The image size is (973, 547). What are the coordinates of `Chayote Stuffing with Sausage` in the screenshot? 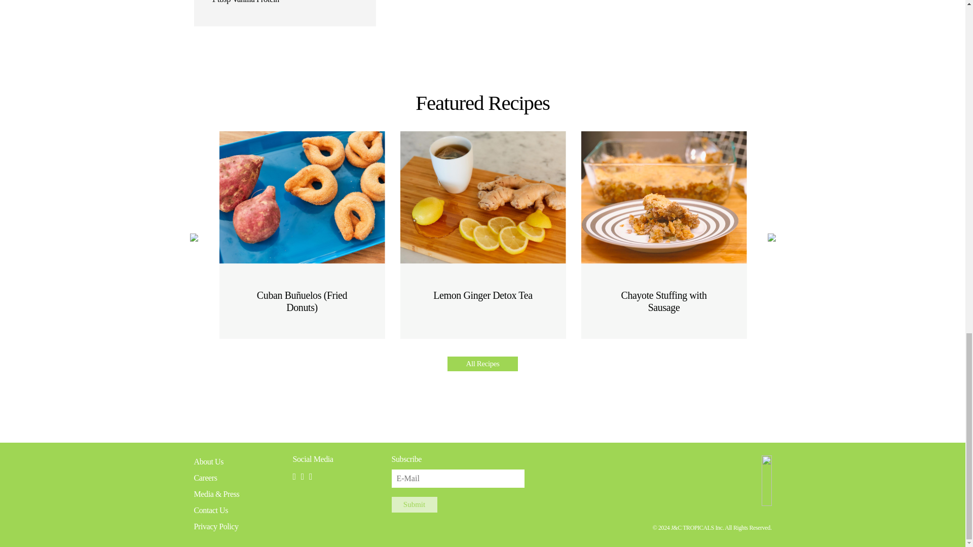 It's located at (663, 222).